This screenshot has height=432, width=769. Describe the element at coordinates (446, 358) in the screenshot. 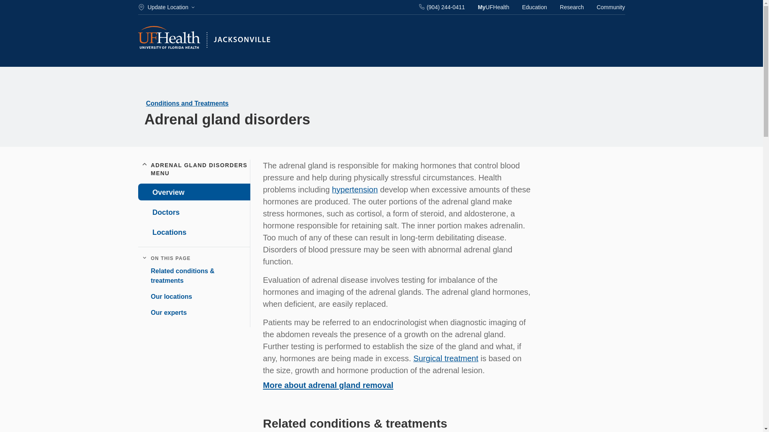

I see `Surgical treatment` at that location.